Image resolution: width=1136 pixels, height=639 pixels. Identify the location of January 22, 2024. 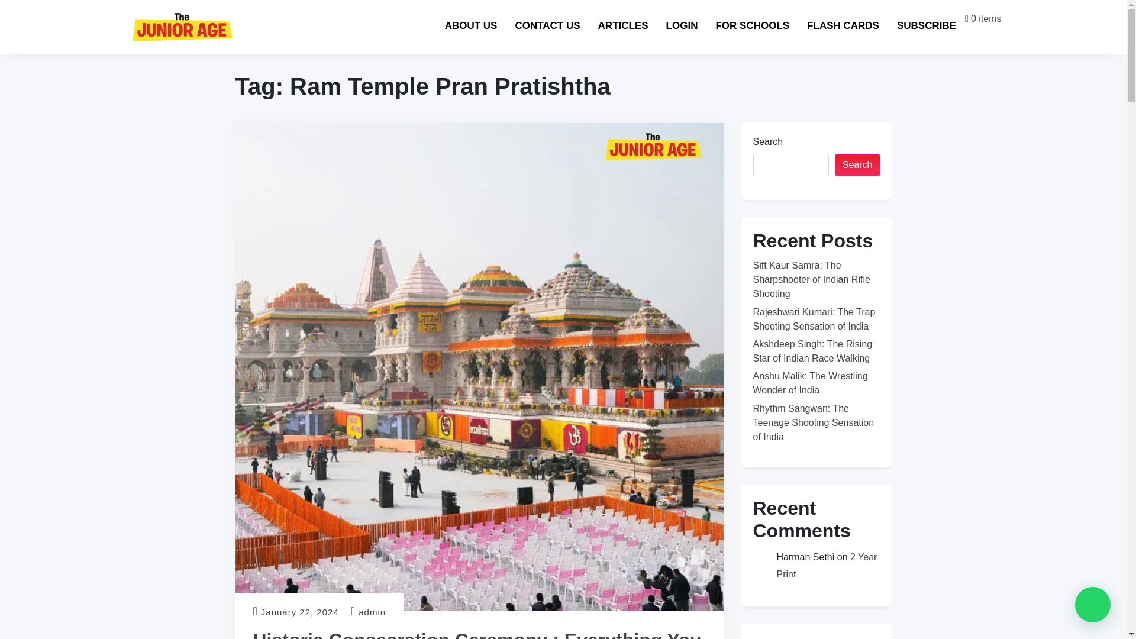
(299, 612).